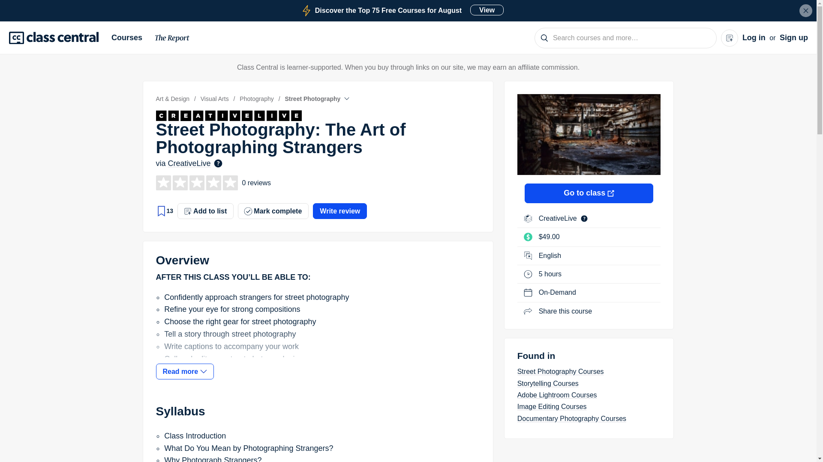  Describe the element at coordinates (172, 39) in the screenshot. I see `The Report` at that location.